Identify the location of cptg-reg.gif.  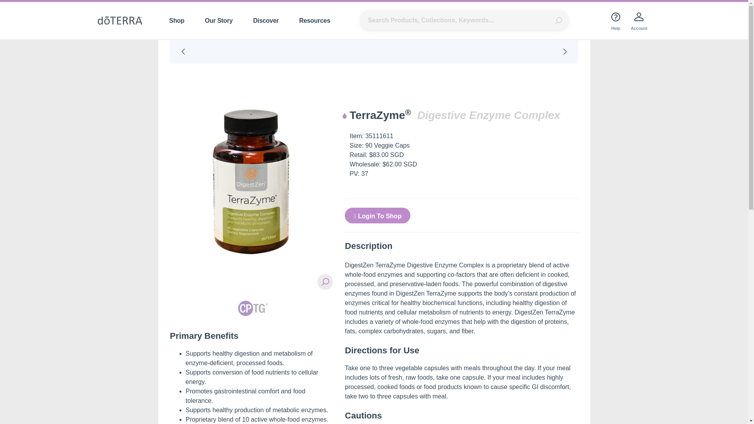
(251, 308).